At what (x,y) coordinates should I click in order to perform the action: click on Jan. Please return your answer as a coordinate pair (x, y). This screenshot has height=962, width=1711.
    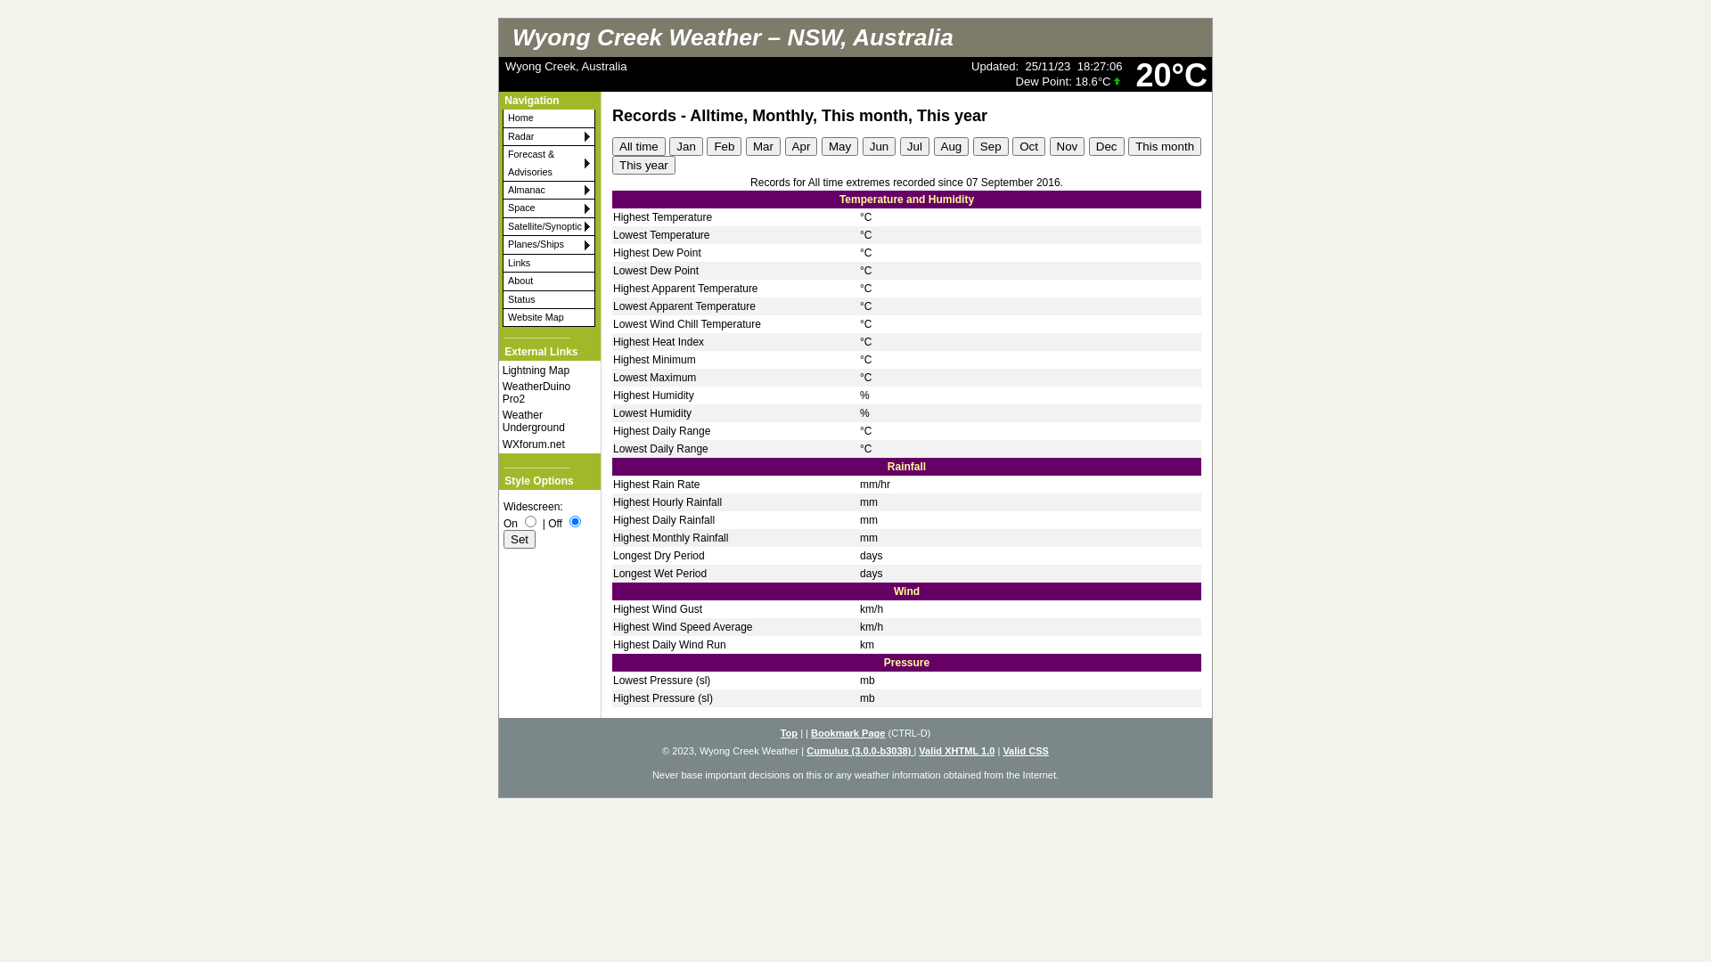
    Looking at the image, I should click on (686, 146).